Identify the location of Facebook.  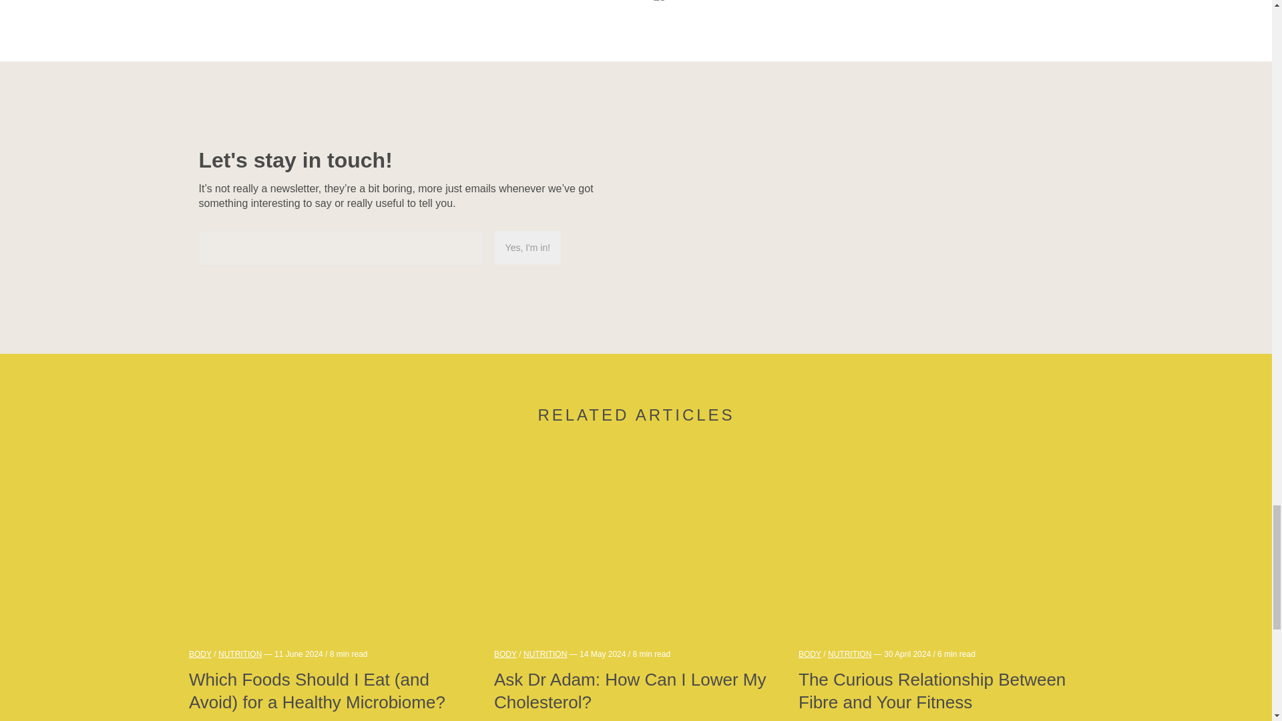
(660, 4).